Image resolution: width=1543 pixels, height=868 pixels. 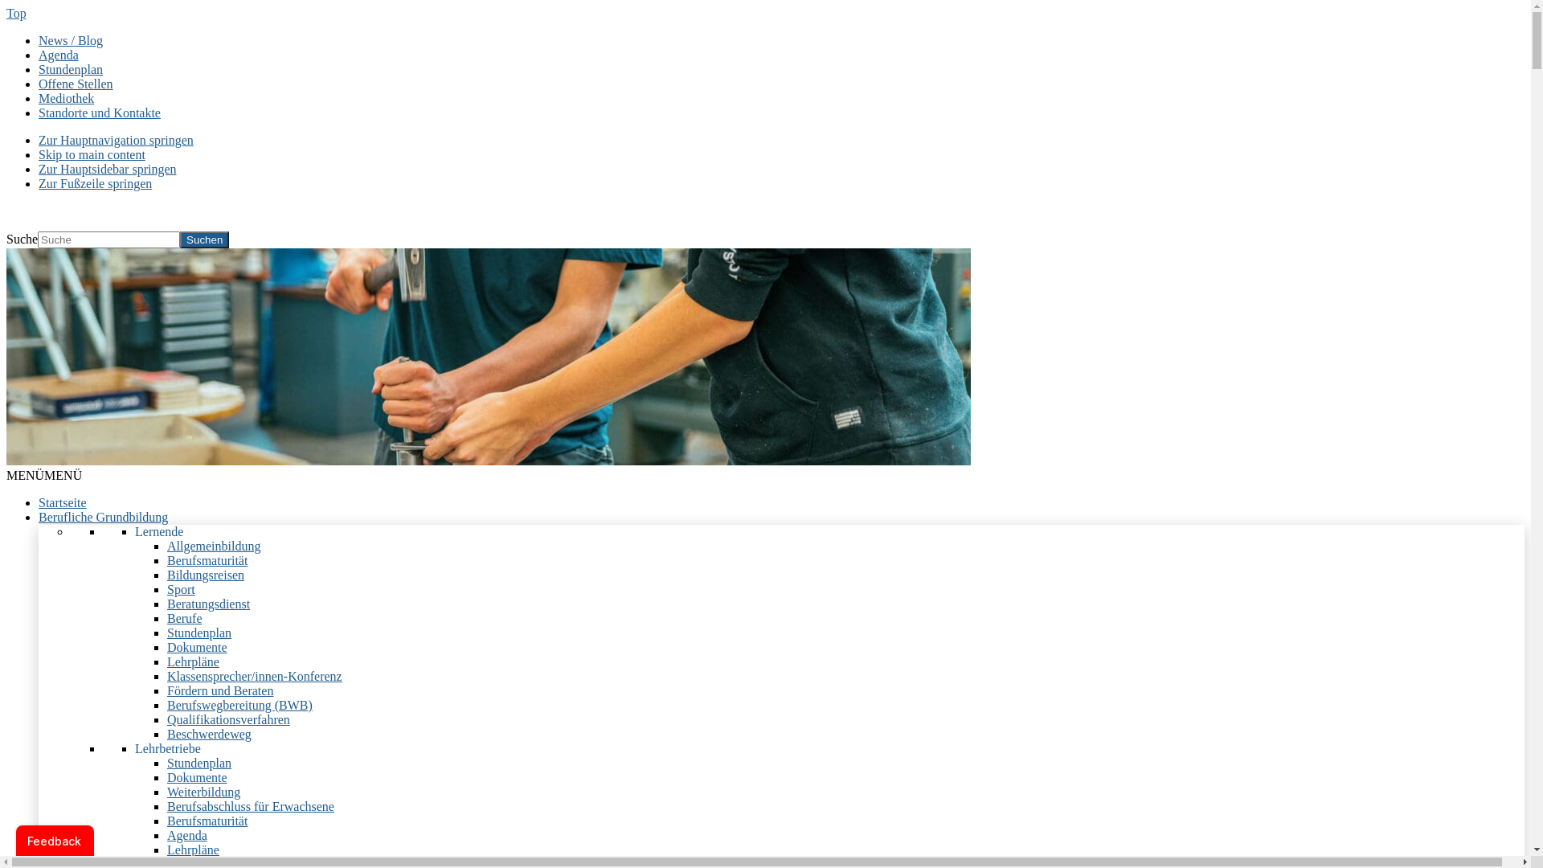 I want to click on Stundenplan, so click(x=199, y=764).